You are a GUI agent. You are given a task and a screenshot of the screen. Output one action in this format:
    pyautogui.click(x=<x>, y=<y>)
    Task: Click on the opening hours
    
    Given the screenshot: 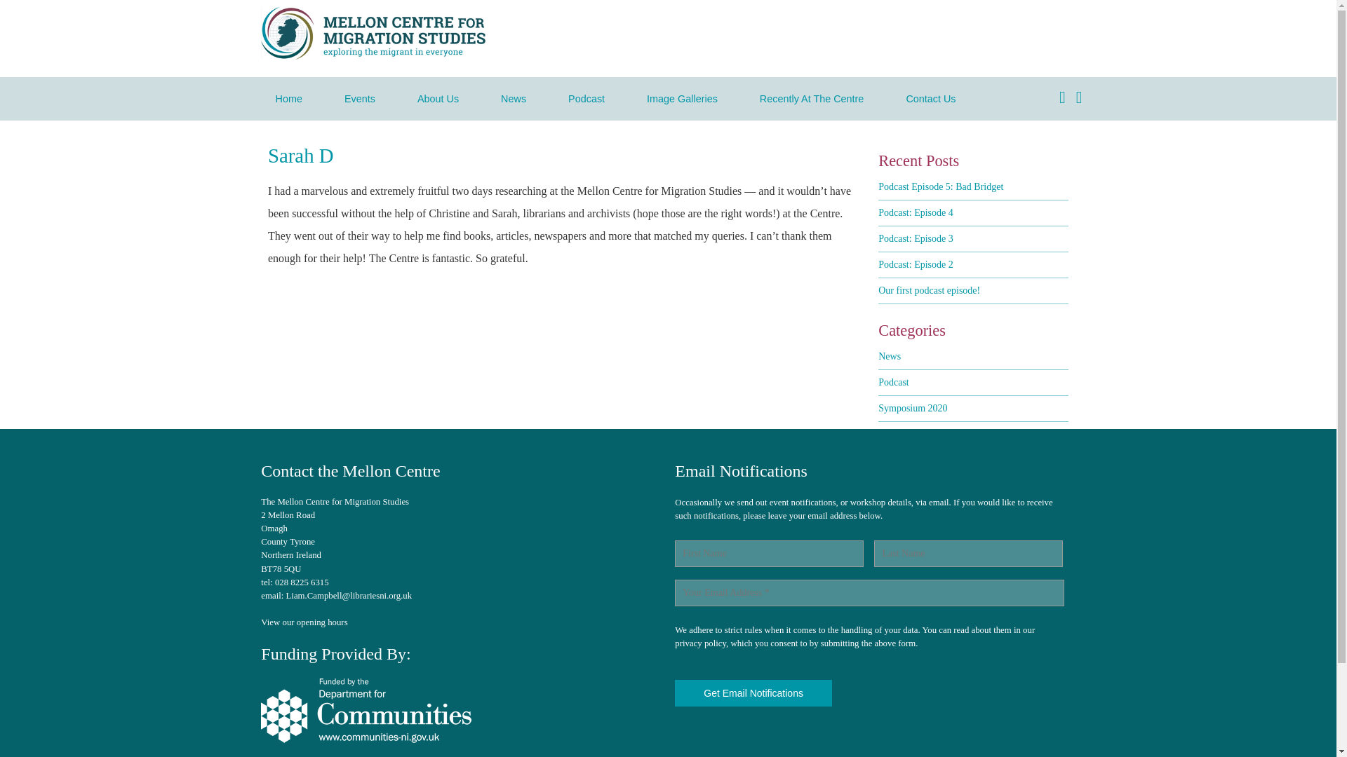 What is the action you would take?
    pyautogui.click(x=321, y=622)
    